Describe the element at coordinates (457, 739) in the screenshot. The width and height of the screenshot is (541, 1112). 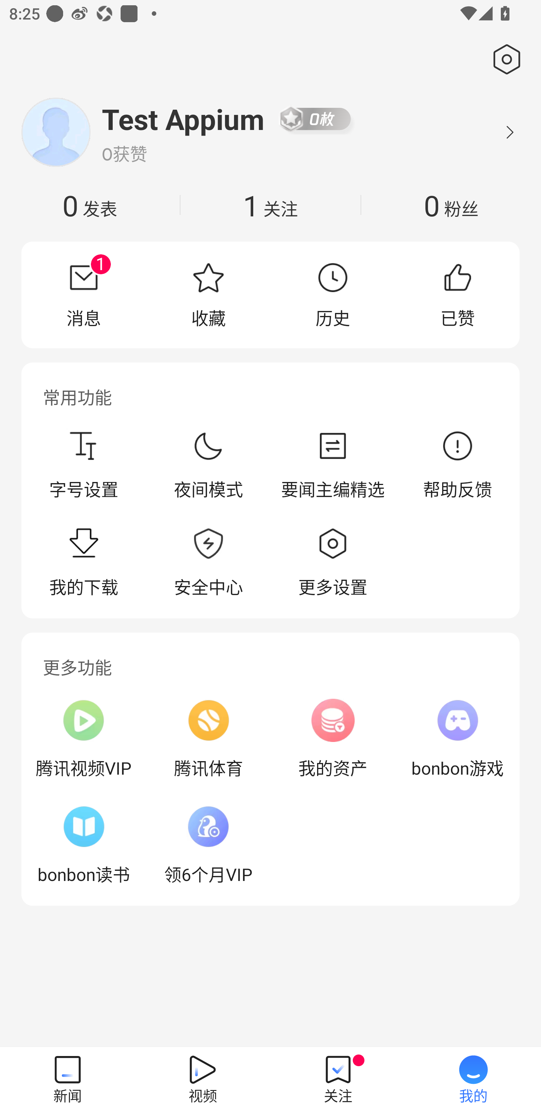
I see `bonbon游戏，可点击` at that location.